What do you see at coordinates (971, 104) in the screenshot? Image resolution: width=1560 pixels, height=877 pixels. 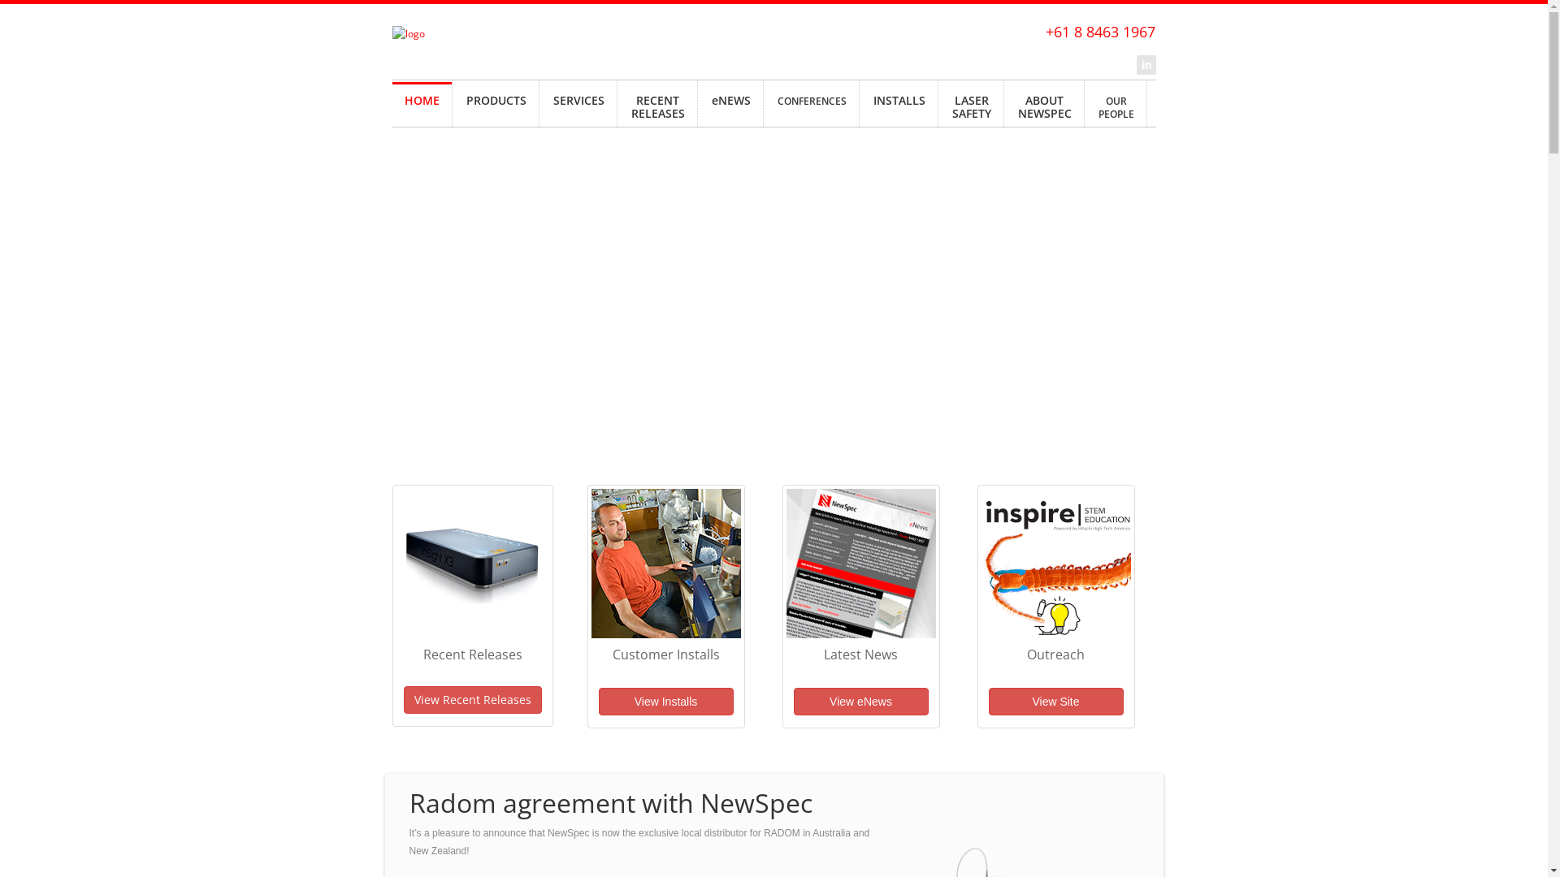 I see `LASER
SAFETY` at bounding box center [971, 104].